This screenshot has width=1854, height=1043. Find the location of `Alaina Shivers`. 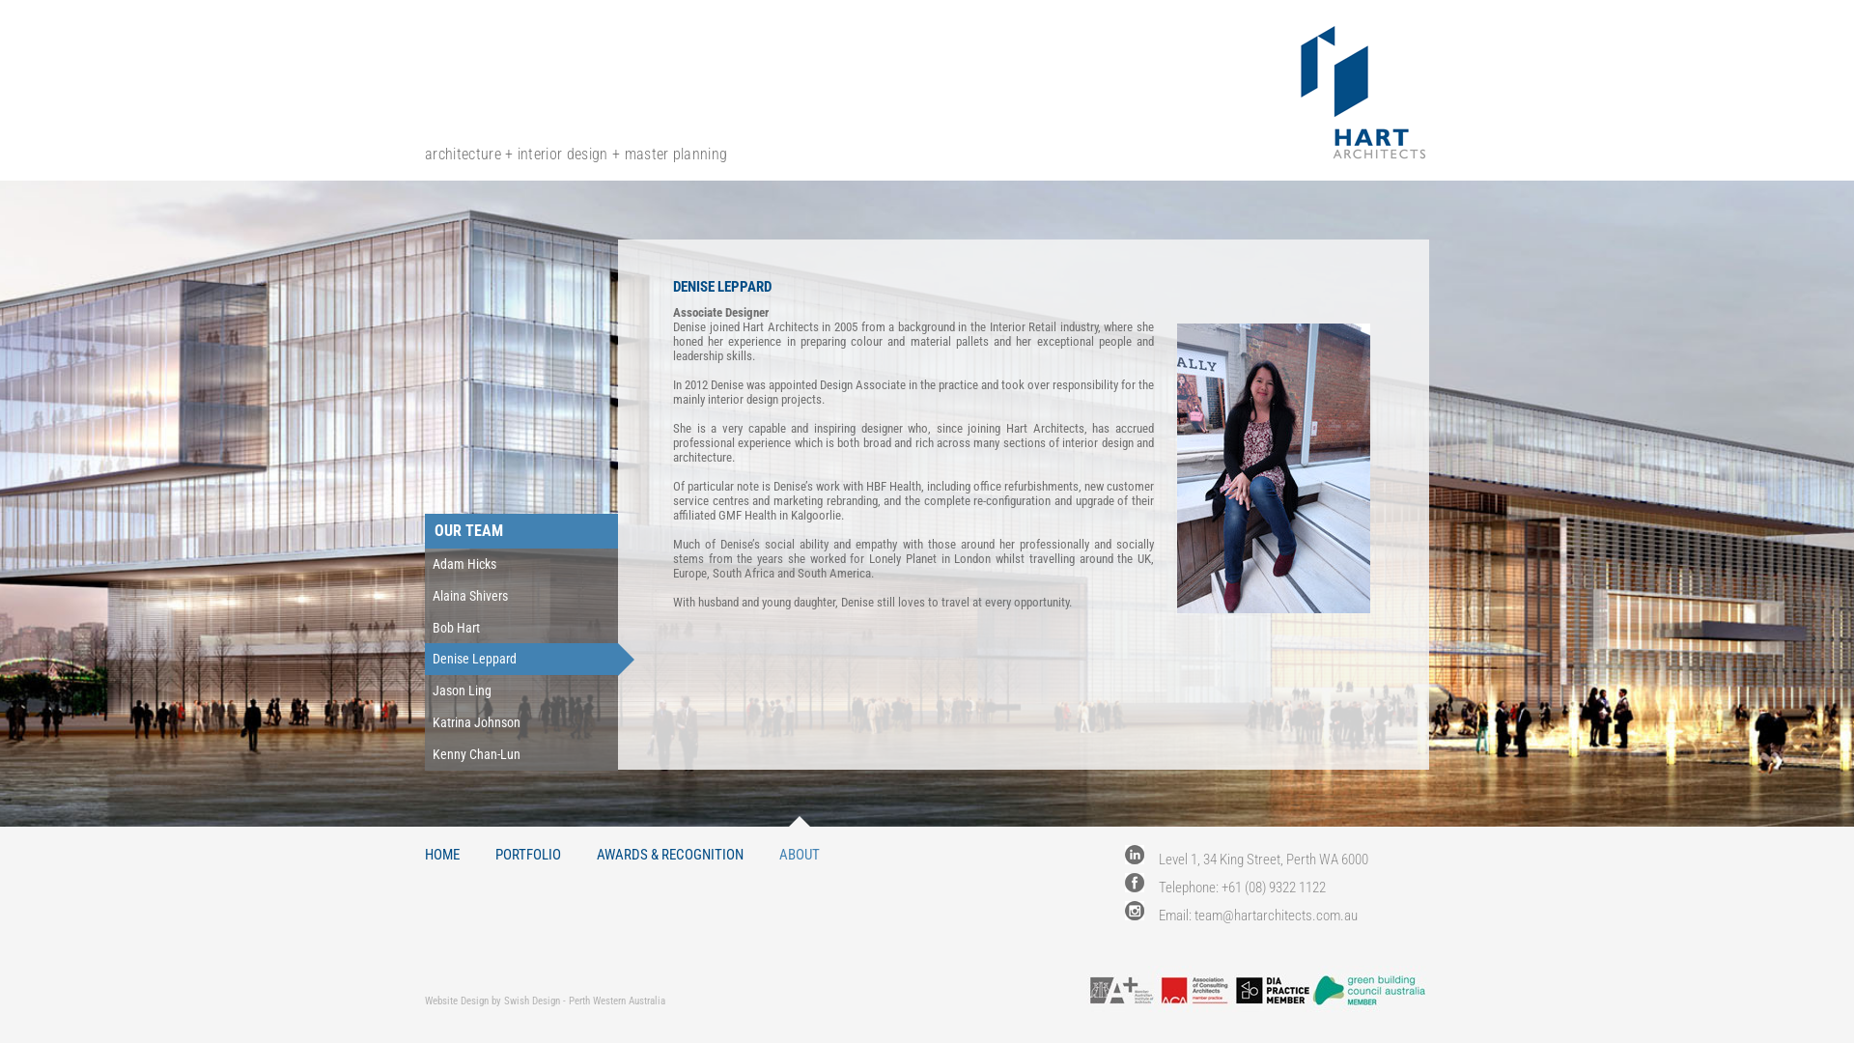

Alaina Shivers is located at coordinates (521, 597).